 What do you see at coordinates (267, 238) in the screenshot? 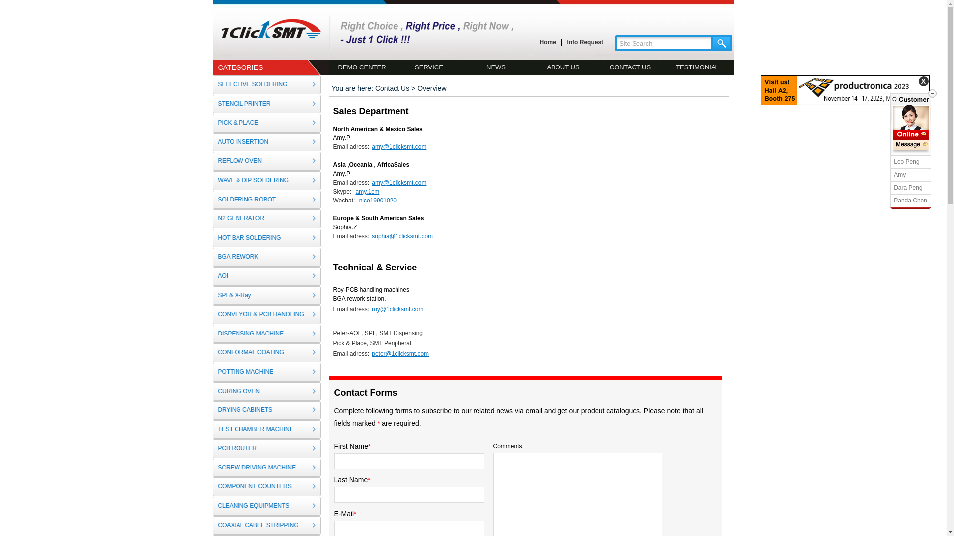
I see `HOT BAR SOLDERING` at bounding box center [267, 238].